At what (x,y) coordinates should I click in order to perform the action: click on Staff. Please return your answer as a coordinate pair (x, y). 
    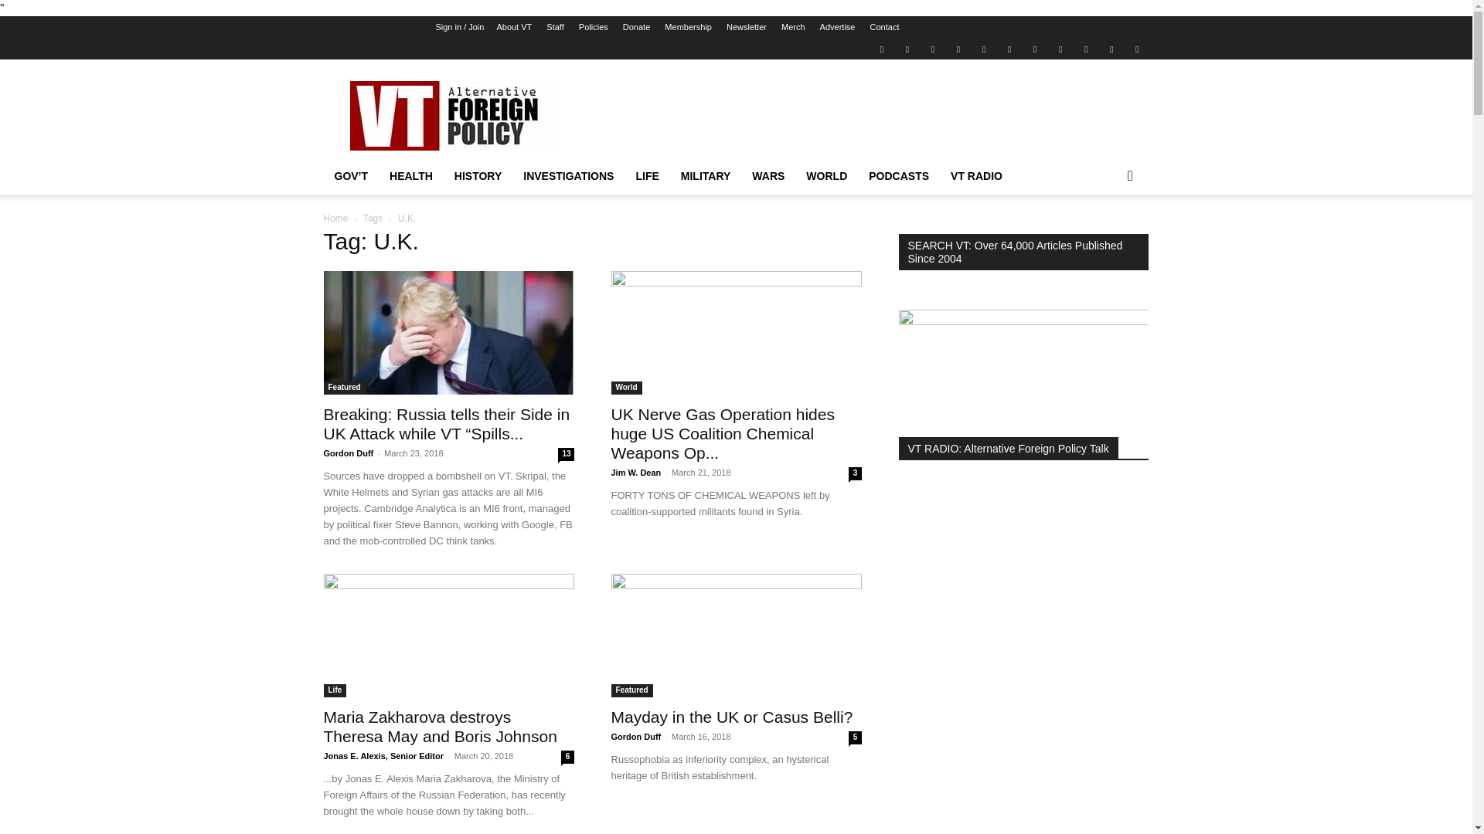
    Looking at the image, I should click on (555, 27).